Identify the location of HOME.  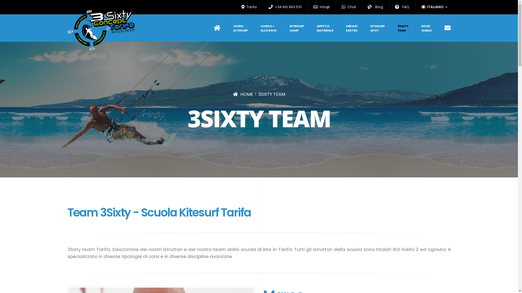
(243, 94).